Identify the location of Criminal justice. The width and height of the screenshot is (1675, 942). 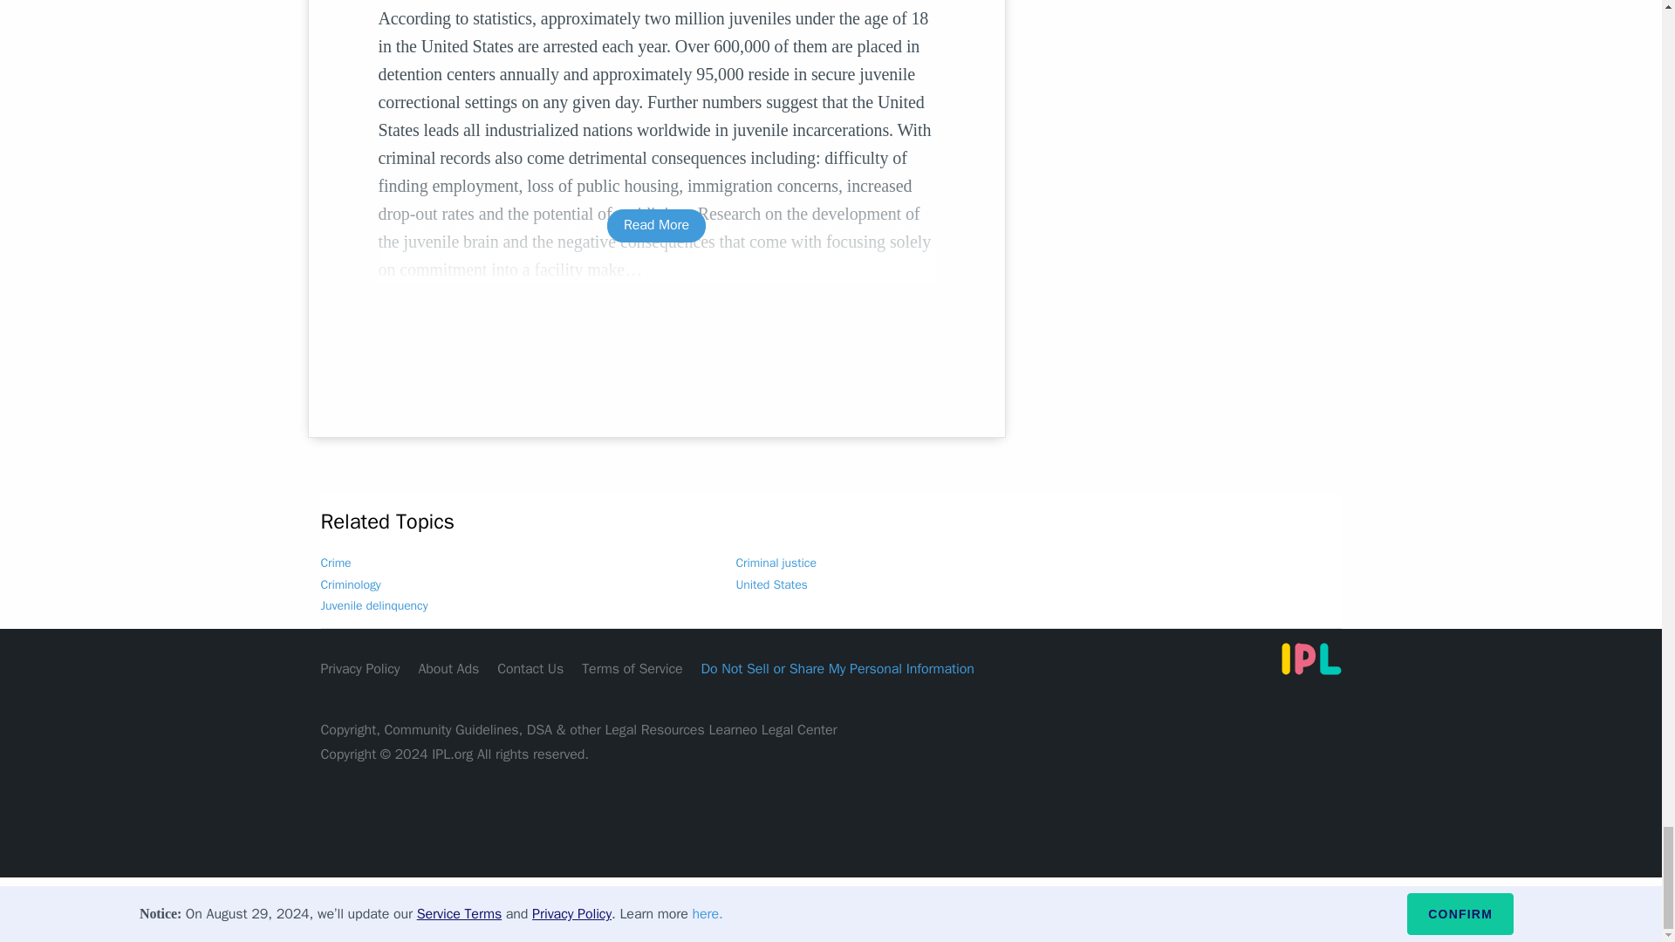
(776, 563).